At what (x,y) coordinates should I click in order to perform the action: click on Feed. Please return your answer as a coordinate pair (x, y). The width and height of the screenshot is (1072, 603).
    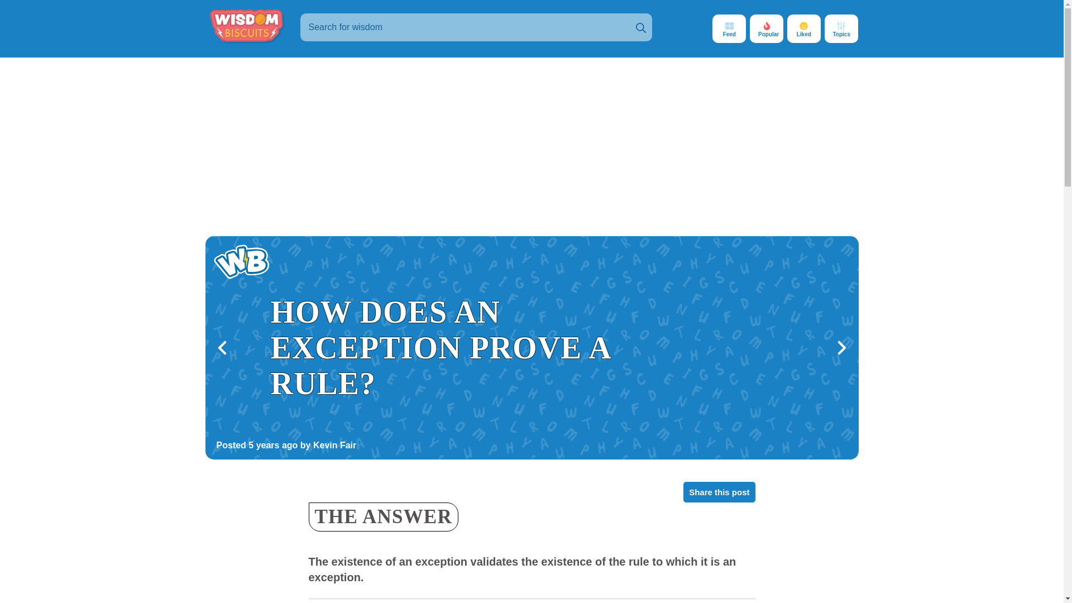
    Looking at the image, I should click on (729, 28).